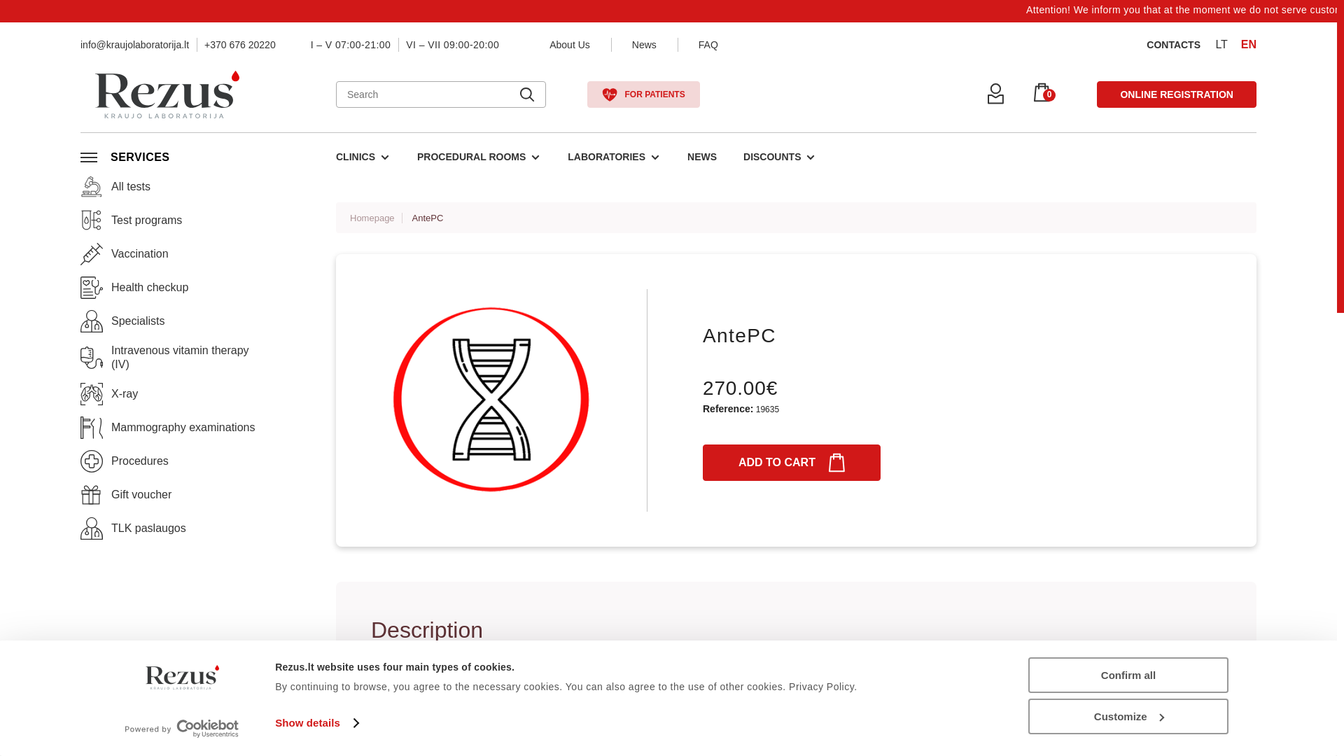  What do you see at coordinates (139, 157) in the screenshot?
I see `Services` at bounding box center [139, 157].